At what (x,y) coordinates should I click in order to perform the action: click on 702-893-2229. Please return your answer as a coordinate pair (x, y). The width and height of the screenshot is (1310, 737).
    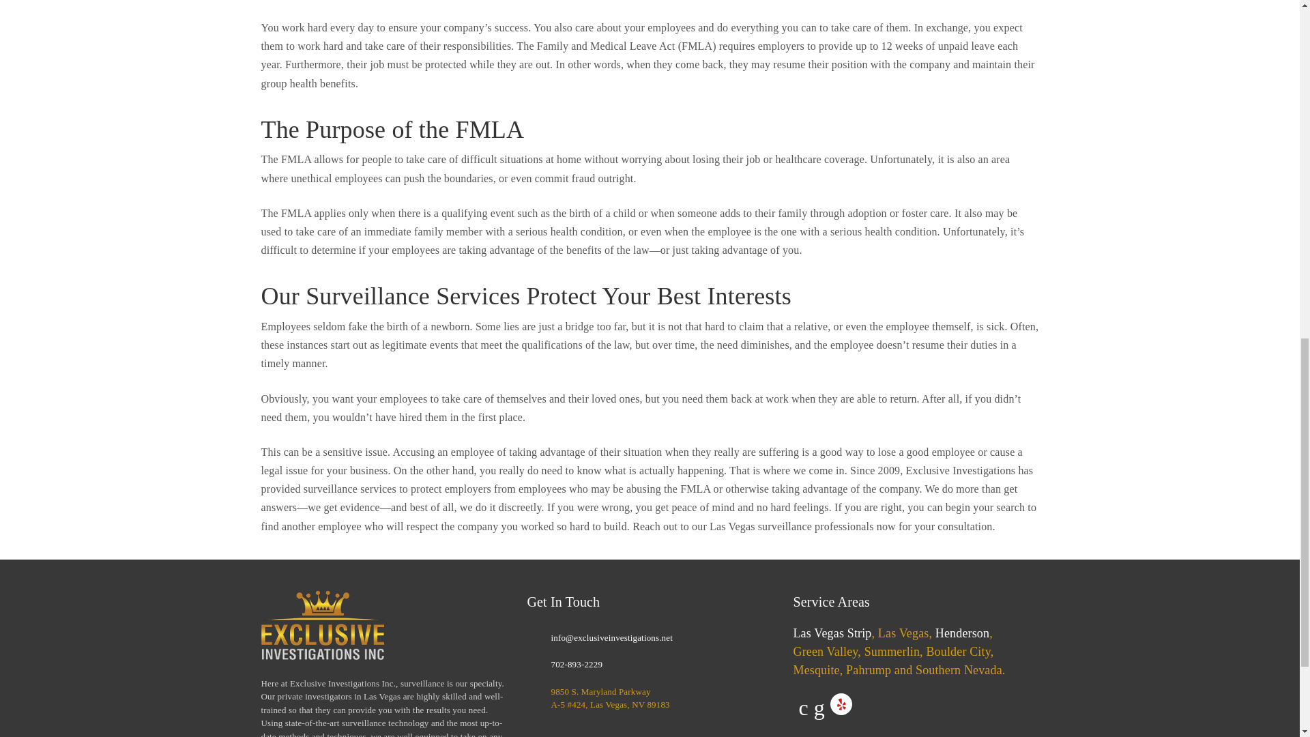
    Looking at the image, I should click on (576, 664).